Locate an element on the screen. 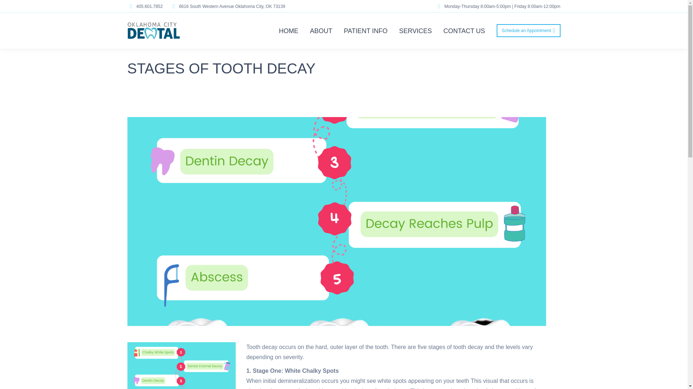 The height and width of the screenshot is (389, 693). Submit is located at coordinates (494, 292).